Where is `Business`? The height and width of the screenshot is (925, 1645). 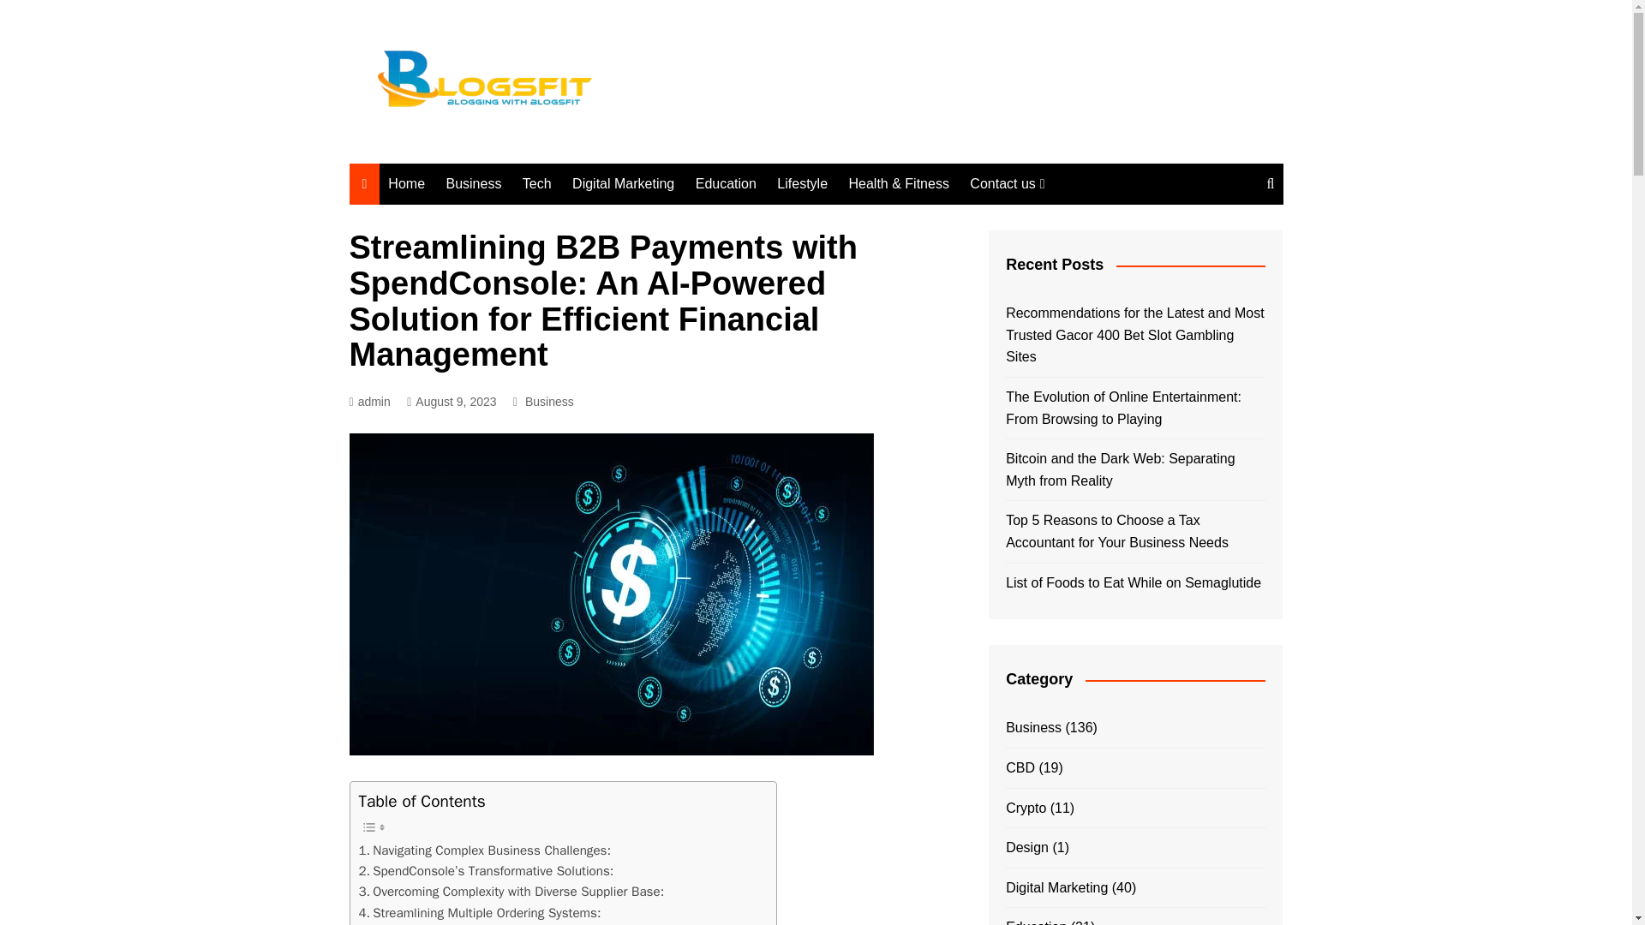
Business is located at coordinates (473, 183).